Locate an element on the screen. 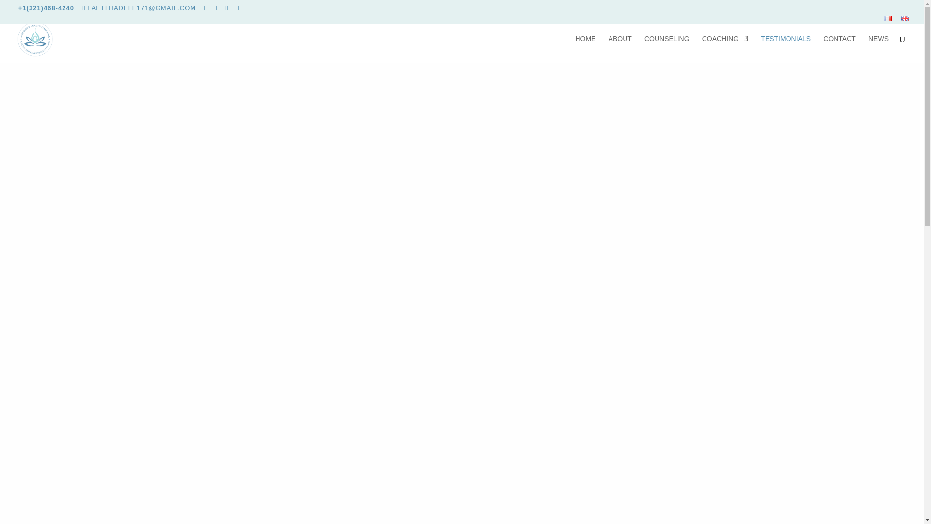 Image resolution: width=931 pixels, height=524 pixels. CONTACT is located at coordinates (839, 49).